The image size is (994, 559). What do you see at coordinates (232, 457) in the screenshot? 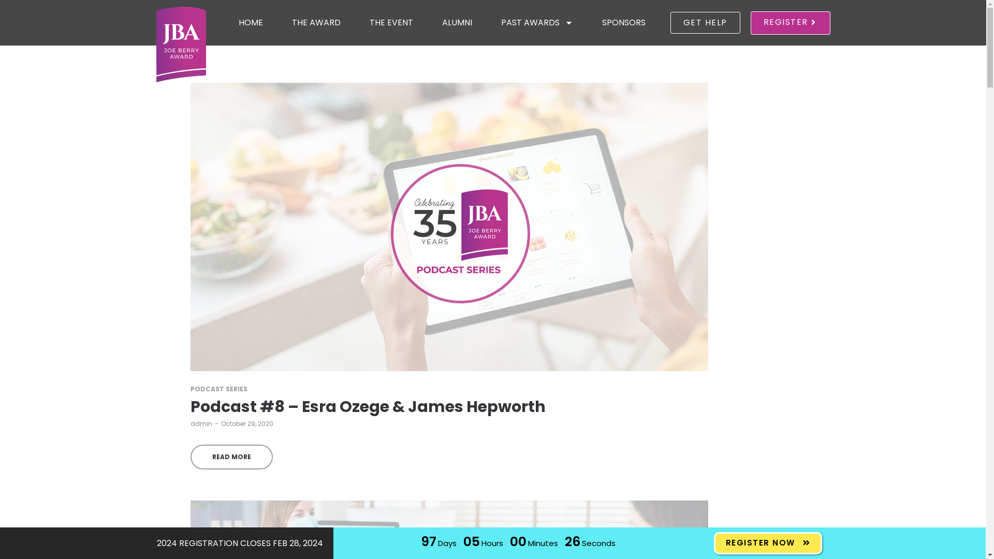
I see `READ MORE` at bounding box center [232, 457].